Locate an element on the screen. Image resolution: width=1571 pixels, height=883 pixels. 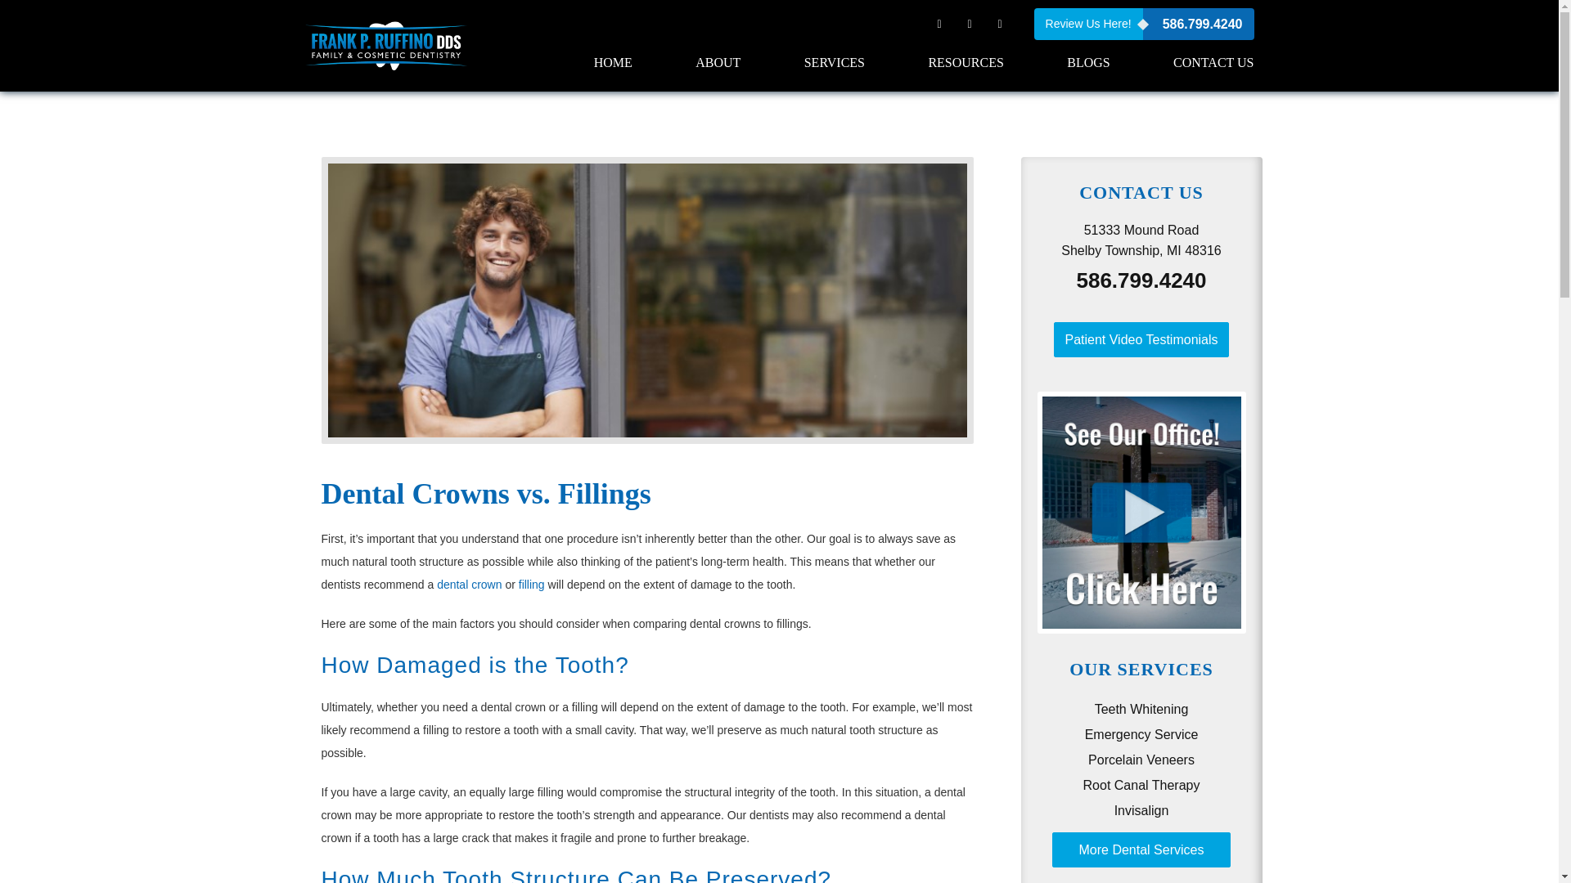
ABOUT is located at coordinates (718, 68).